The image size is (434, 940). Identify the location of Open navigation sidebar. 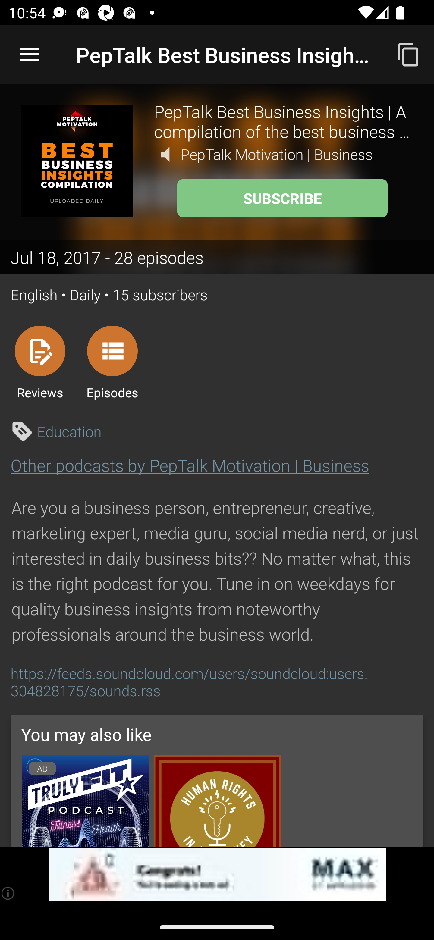
(30, 55).